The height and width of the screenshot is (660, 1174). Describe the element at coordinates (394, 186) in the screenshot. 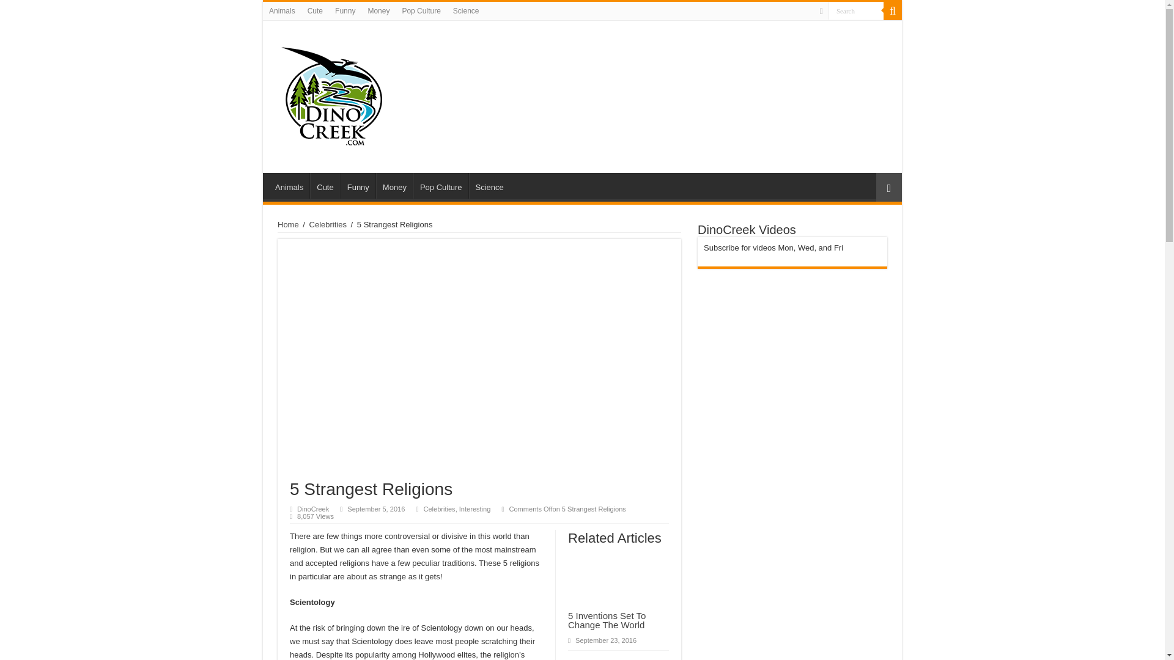

I see `Money` at that location.